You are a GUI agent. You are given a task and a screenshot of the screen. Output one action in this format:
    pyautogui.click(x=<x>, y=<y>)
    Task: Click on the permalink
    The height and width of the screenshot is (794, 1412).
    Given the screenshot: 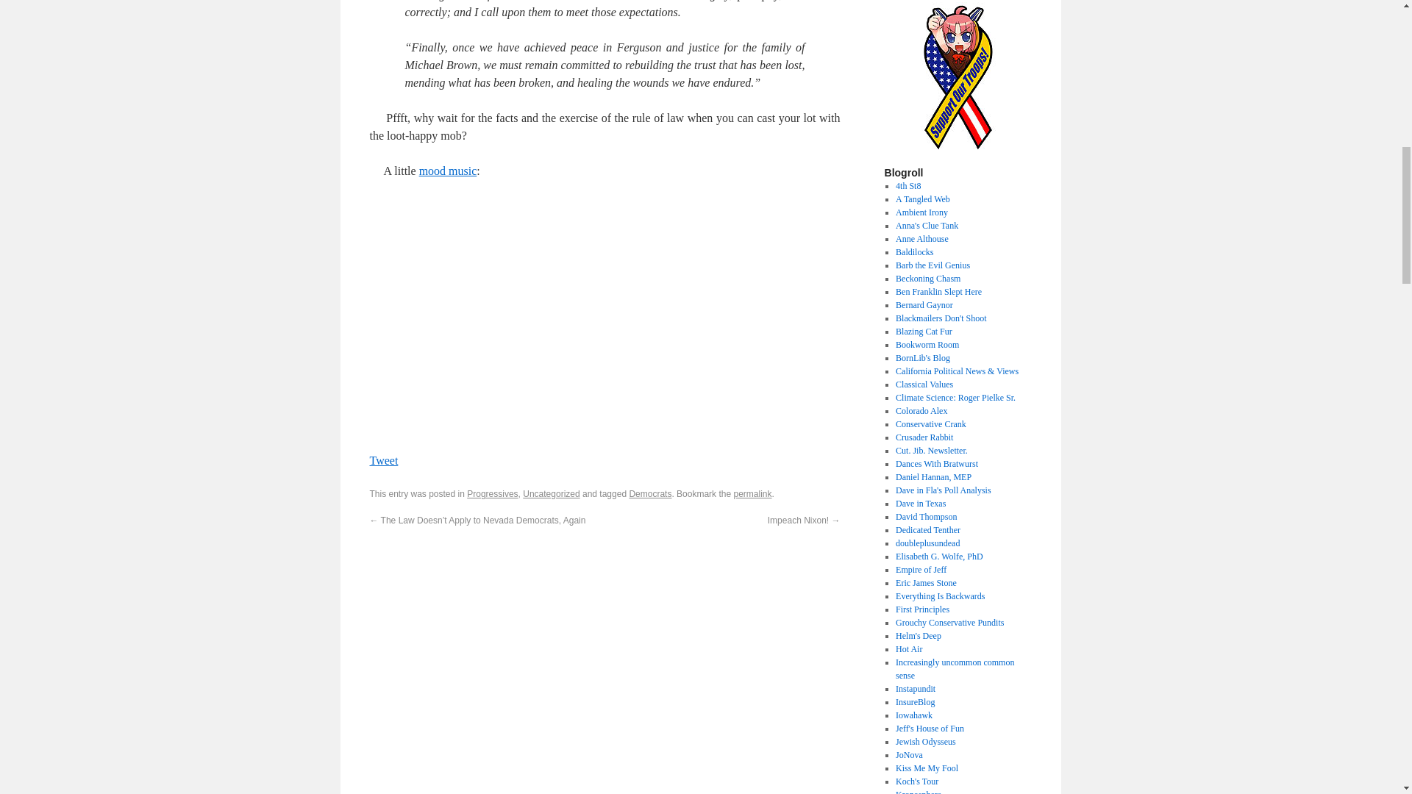 What is the action you would take?
    pyautogui.click(x=752, y=494)
    